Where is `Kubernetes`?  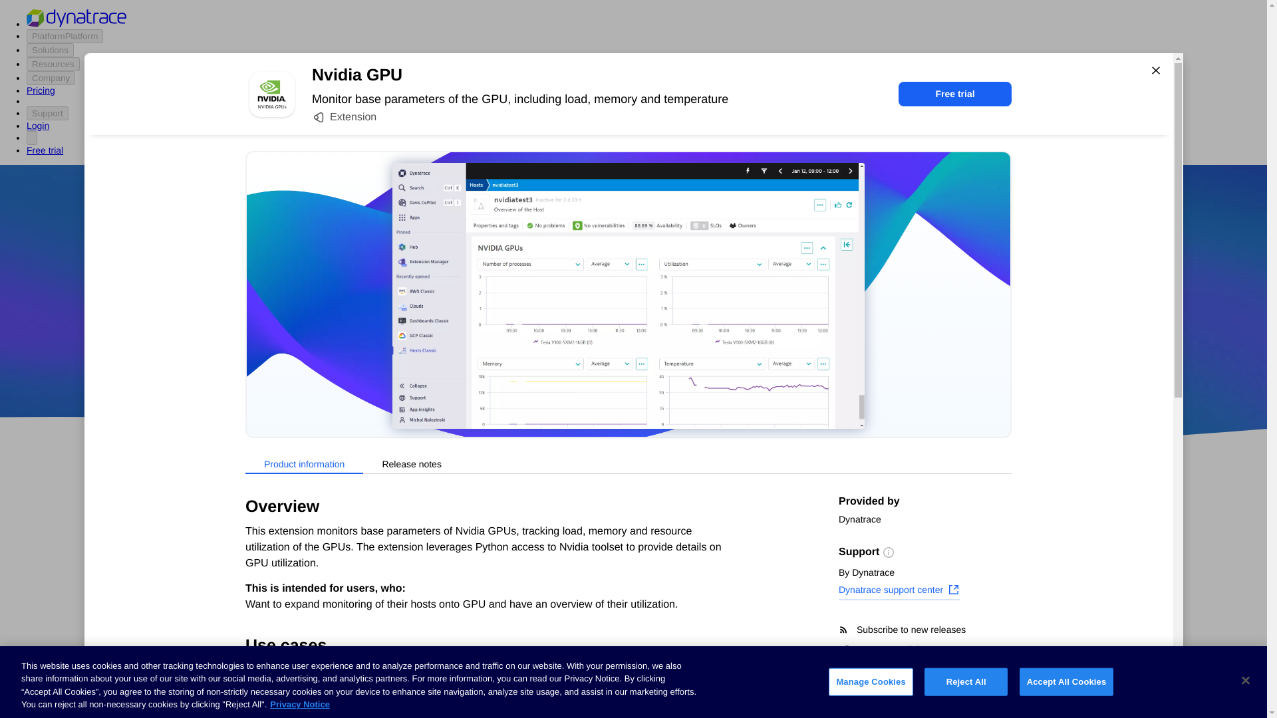 Kubernetes is located at coordinates (259, 662).